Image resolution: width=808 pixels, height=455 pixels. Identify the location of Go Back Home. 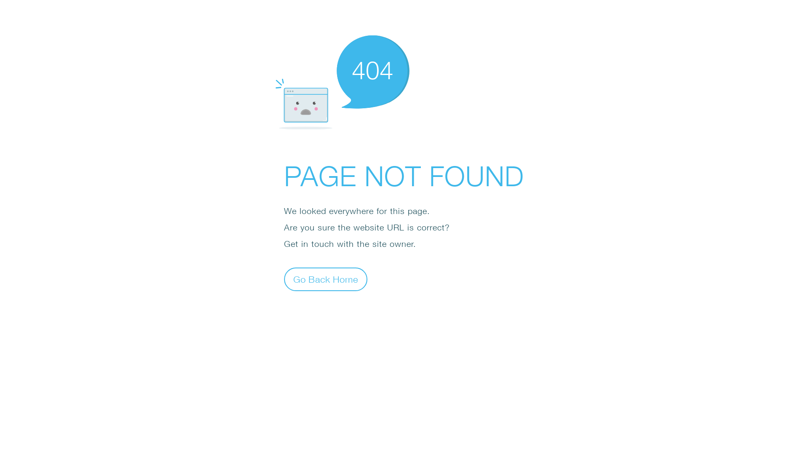
(326, 279).